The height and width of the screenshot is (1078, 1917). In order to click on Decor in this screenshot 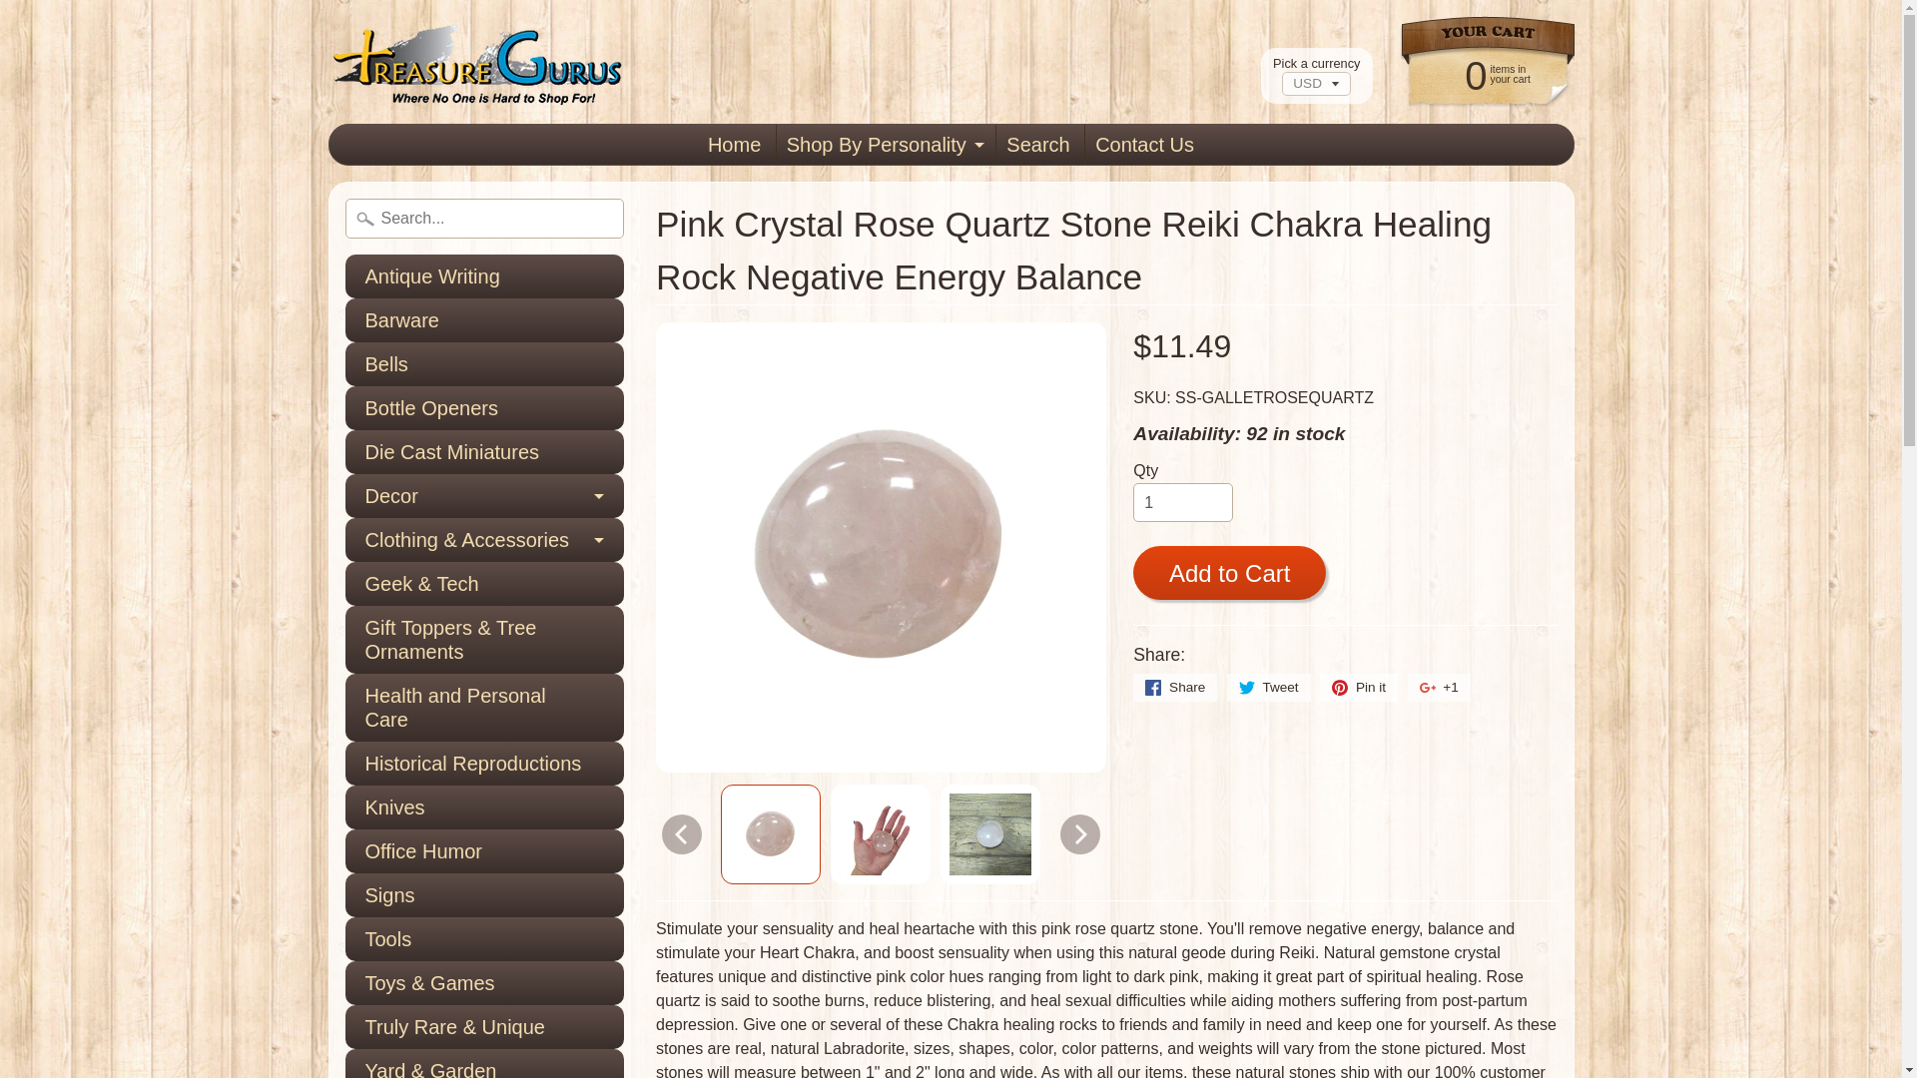, I will do `click(484, 496)`.